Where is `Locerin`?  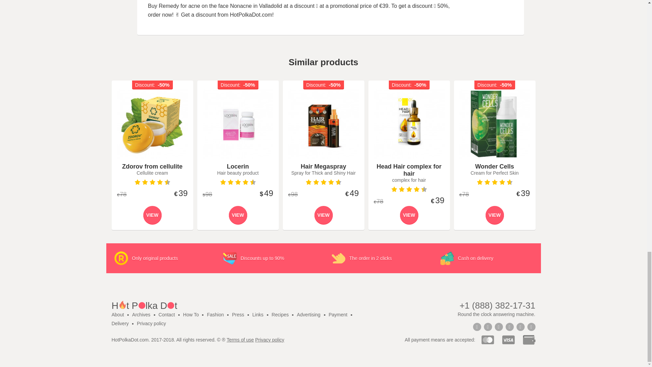 Locerin is located at coordinates (238, 124).